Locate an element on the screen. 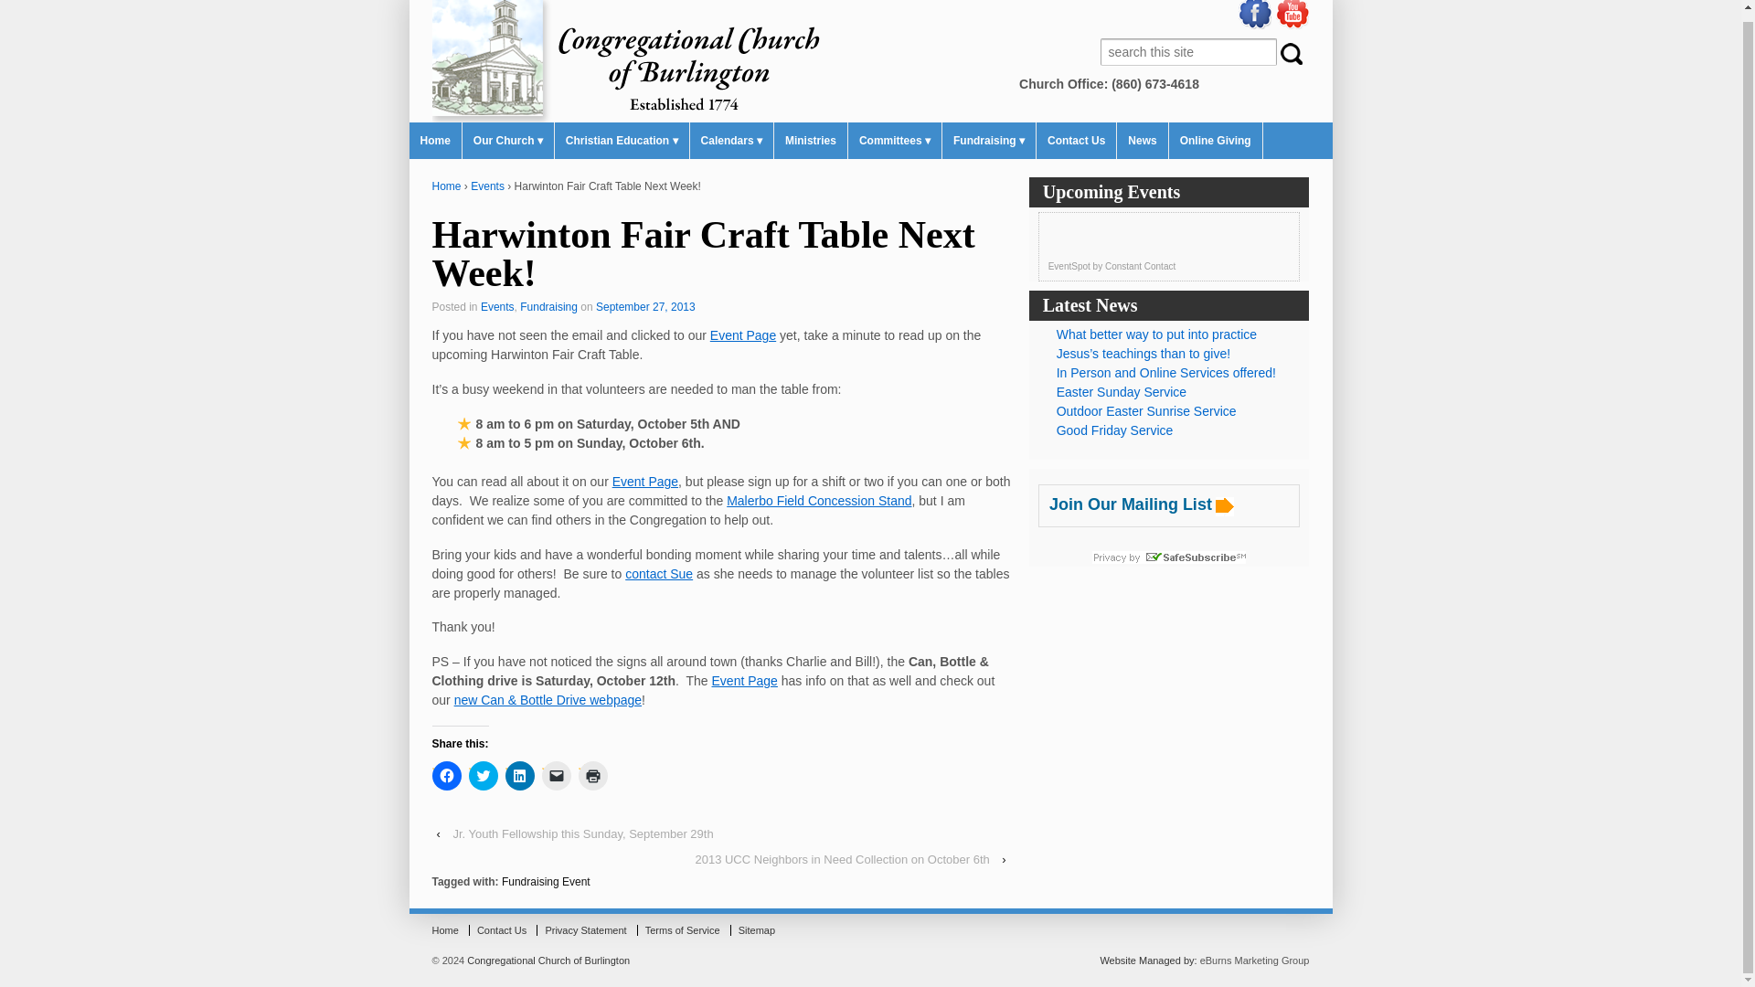 The image size is (1755, 987). Christian Education is located at coordinates (622, 140).